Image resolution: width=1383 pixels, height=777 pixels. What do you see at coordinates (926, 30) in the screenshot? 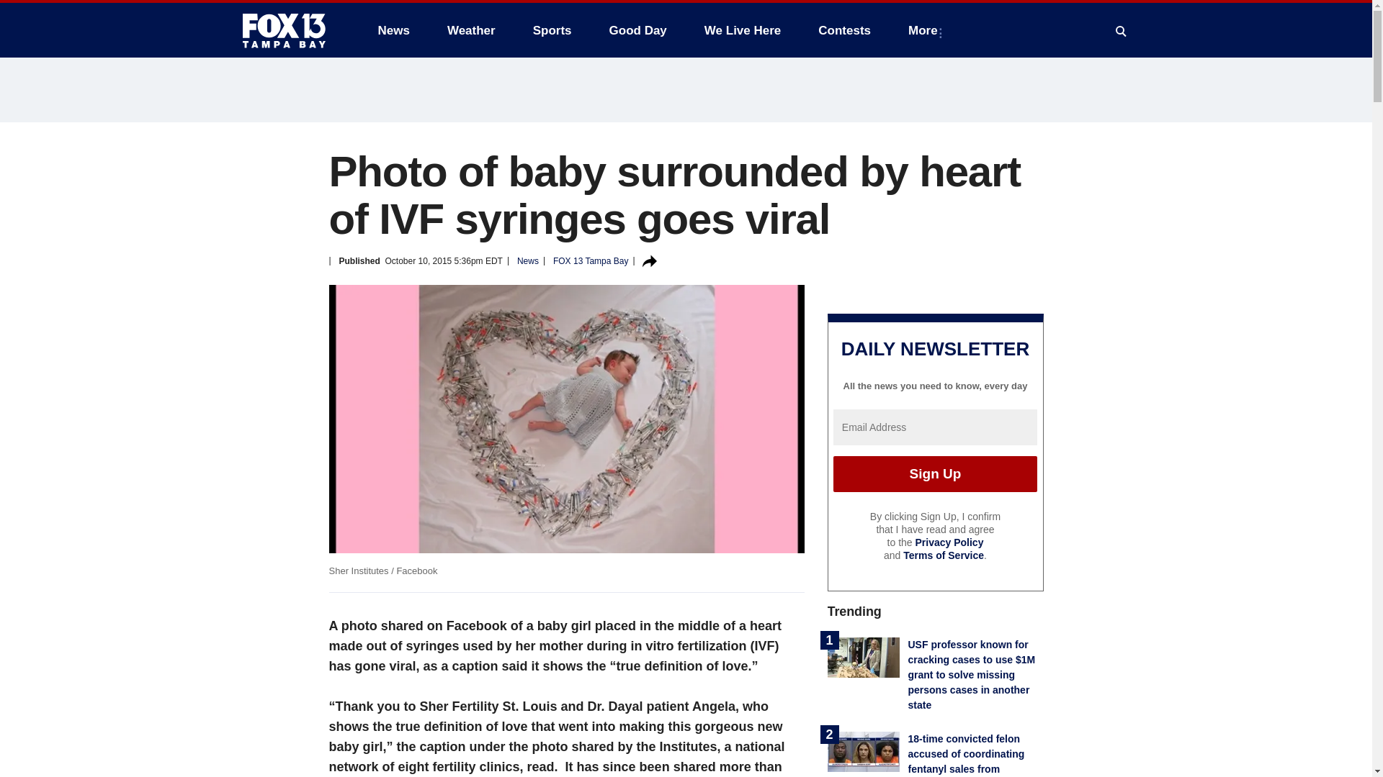
I see `More` at bounding box center [926, 30].